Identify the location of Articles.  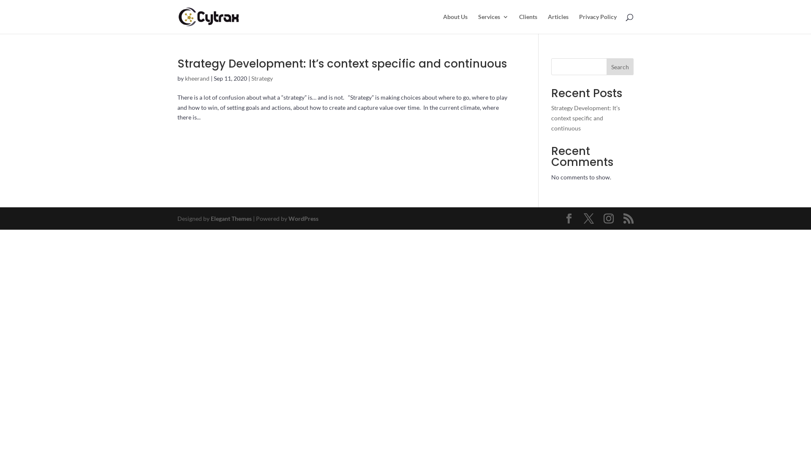
(558, 24).